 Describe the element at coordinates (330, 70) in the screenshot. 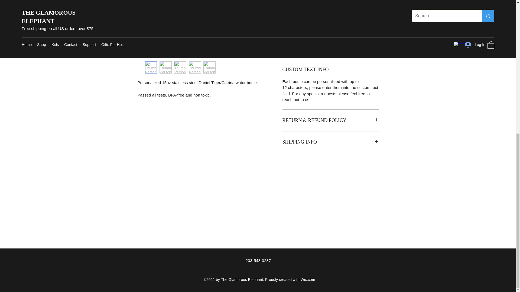

I see `CUSTOM TEXT INFO` at that location.